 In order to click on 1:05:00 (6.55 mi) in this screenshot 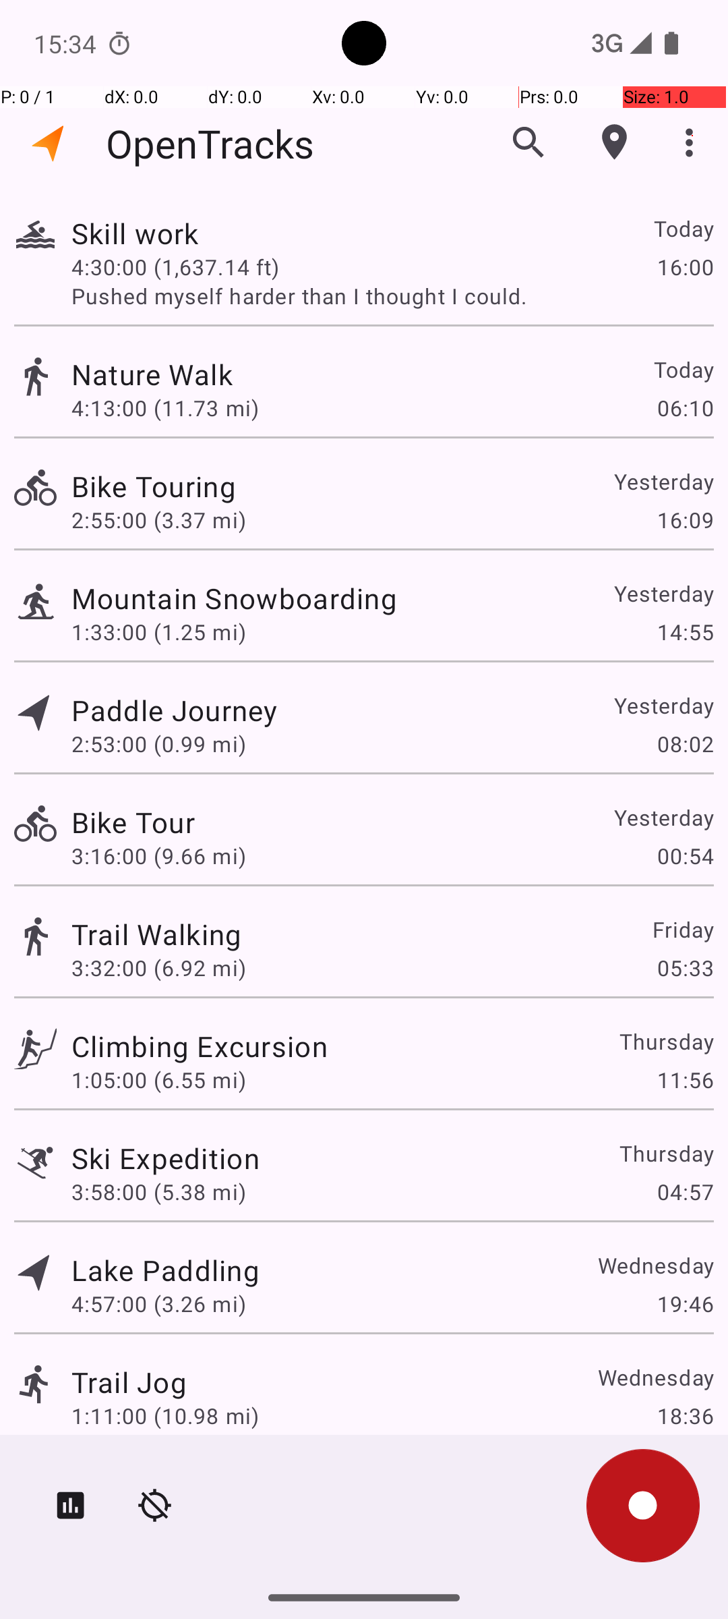, I will do `click(159, 1079)`.